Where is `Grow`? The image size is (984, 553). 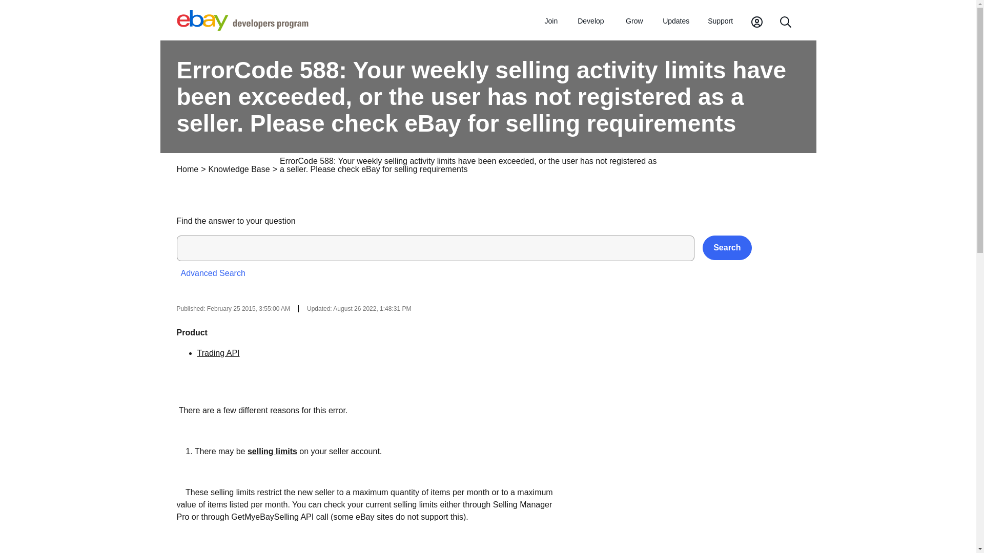 Grow is located at coordinates (634, 22).